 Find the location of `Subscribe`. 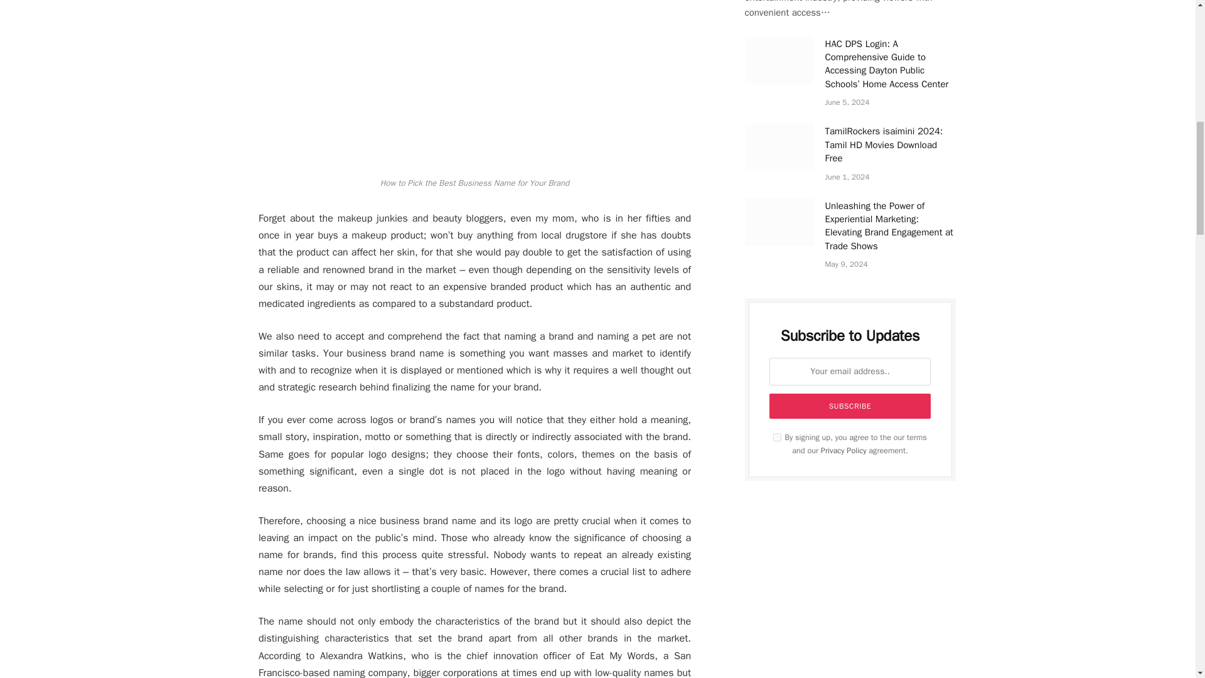

Subscribe is located at coordinates (850, 406).